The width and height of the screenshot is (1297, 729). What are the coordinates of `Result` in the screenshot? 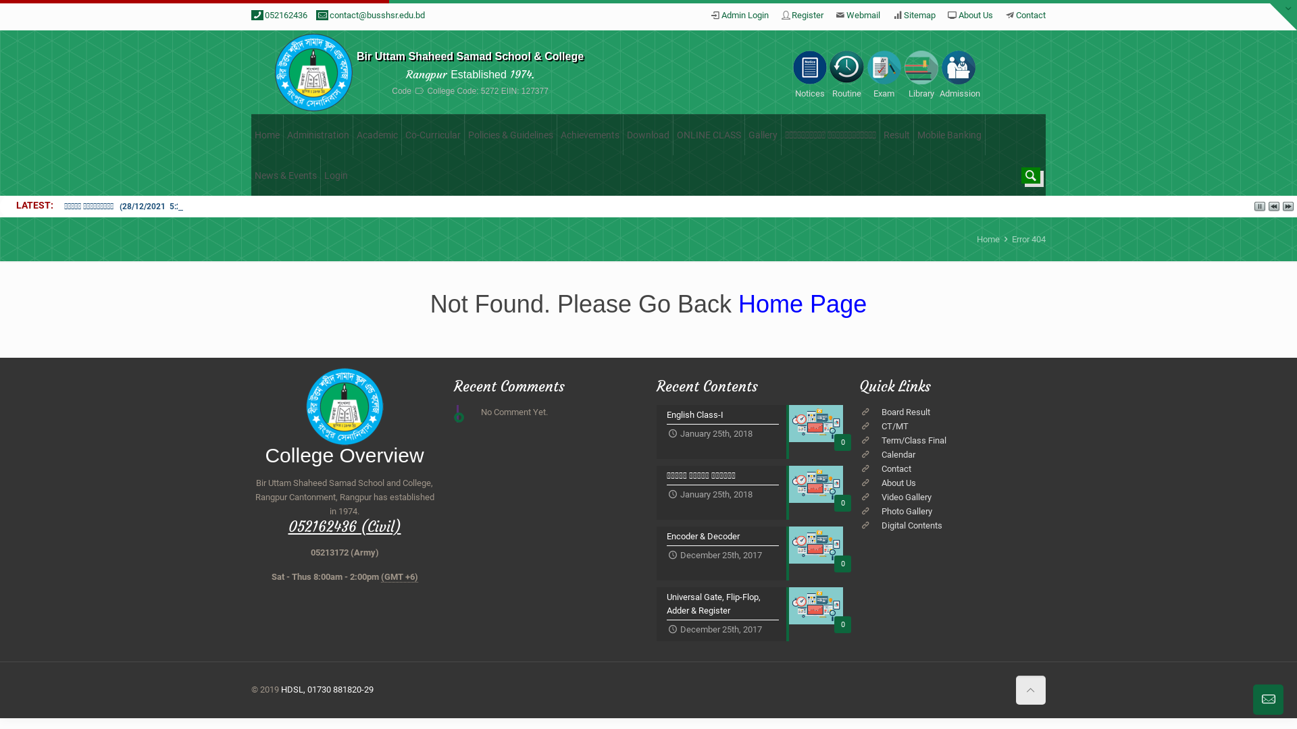 It's located at (897, 135).